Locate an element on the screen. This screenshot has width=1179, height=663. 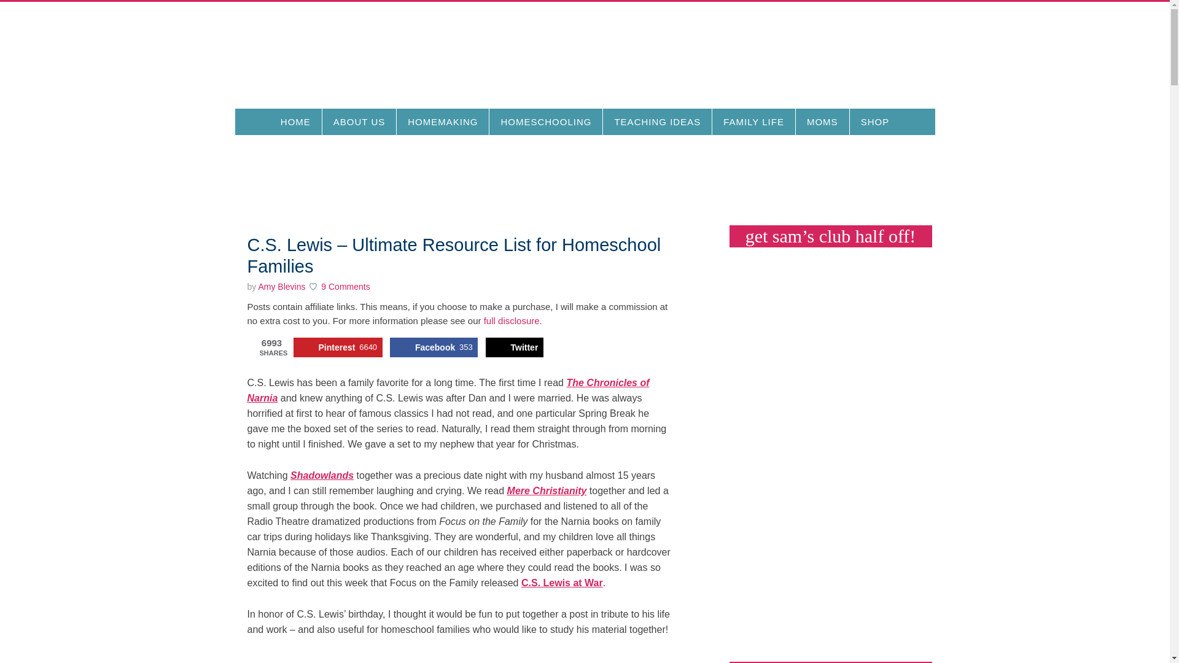
Share on X is located at coordinates (514, 347).